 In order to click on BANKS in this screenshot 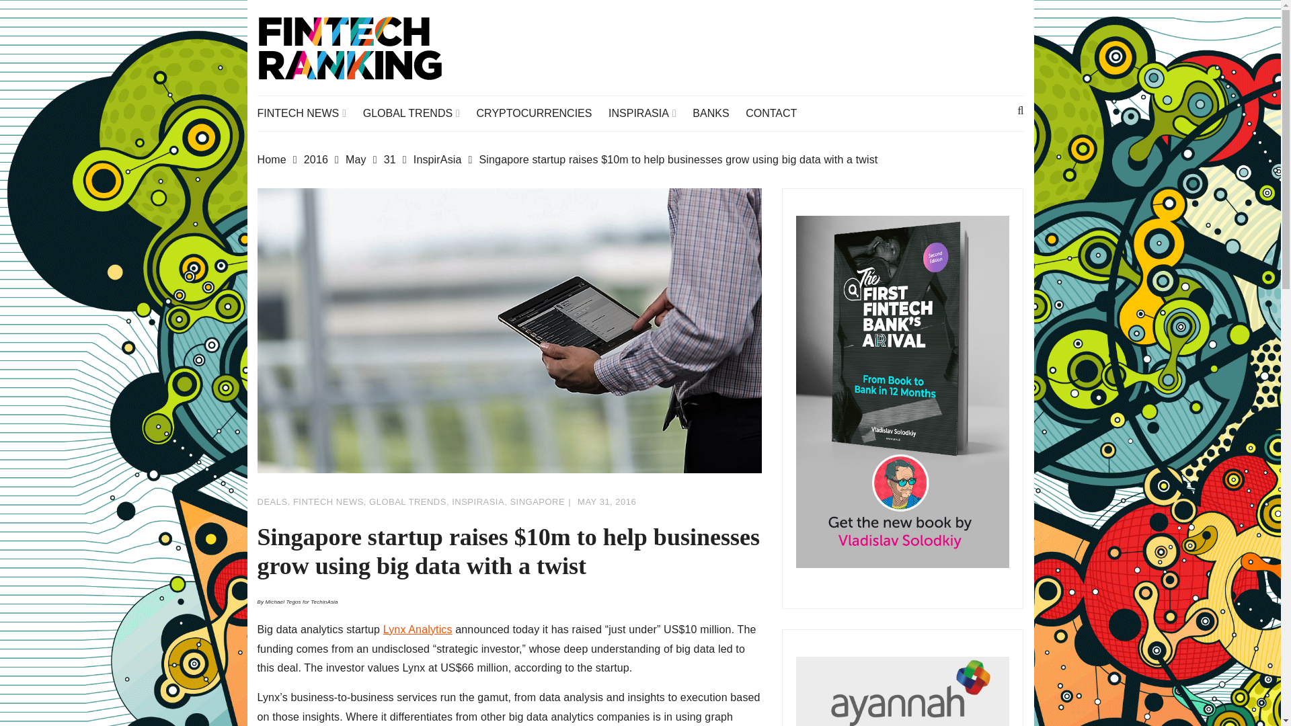, I will do `click(717, 113)`.